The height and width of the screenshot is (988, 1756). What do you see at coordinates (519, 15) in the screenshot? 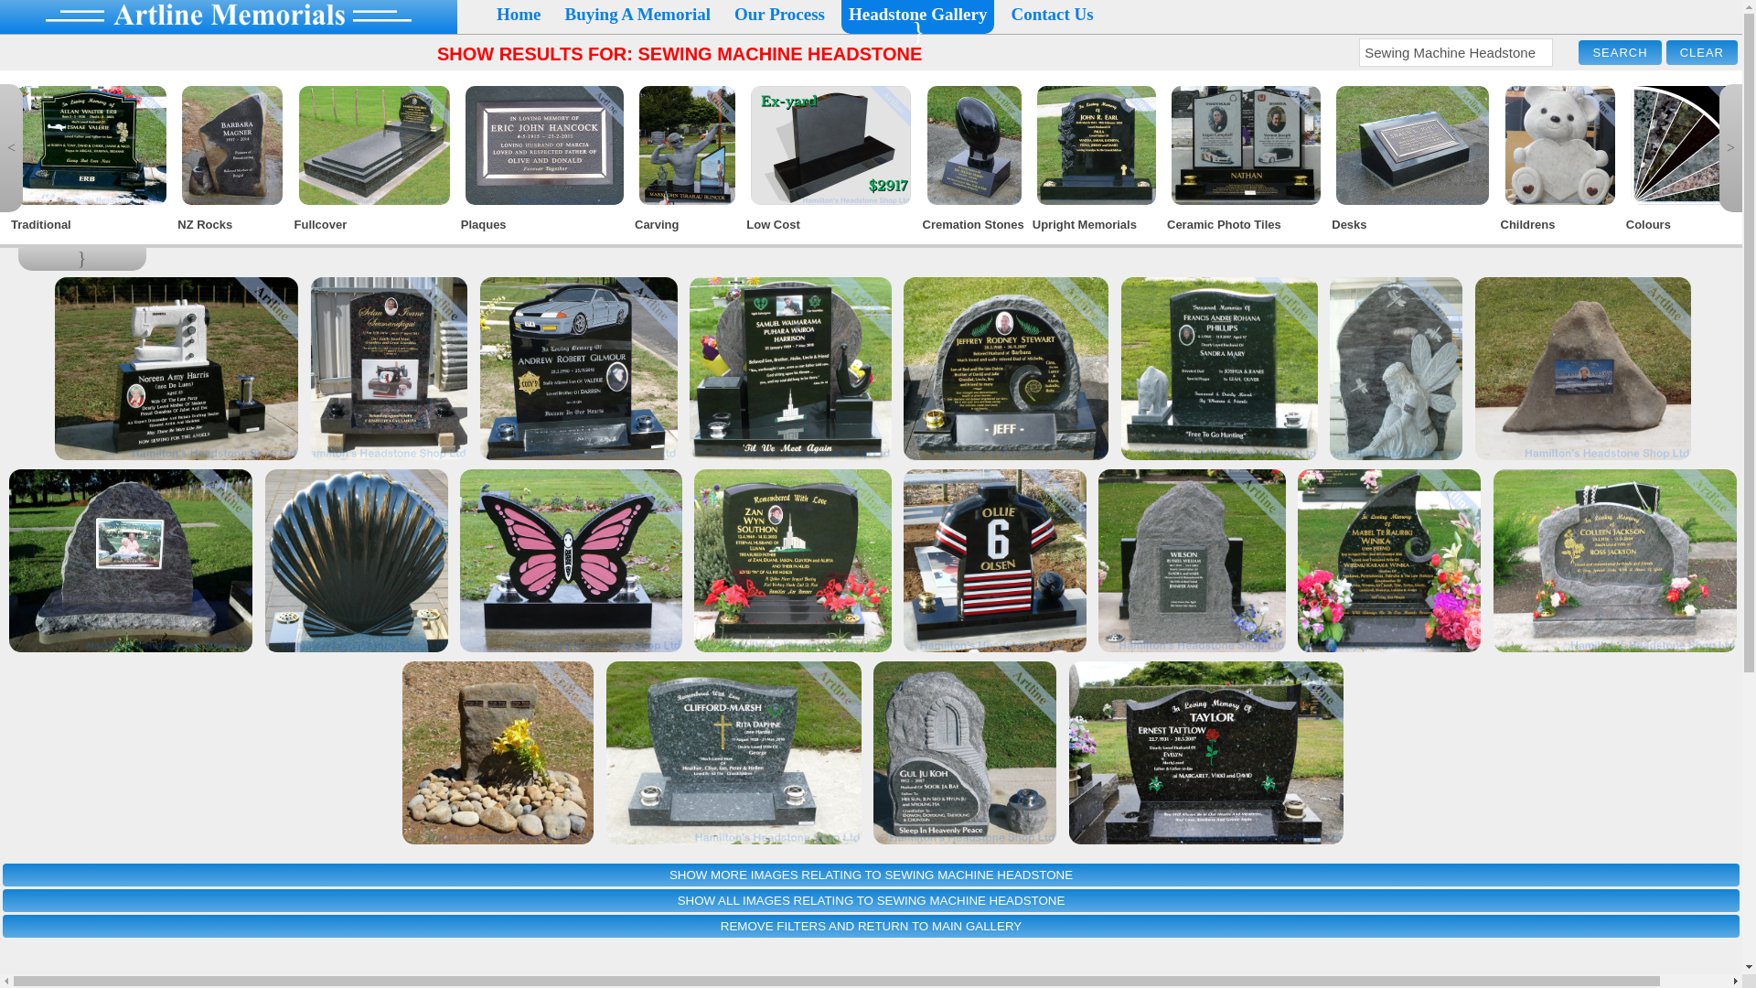
I see `Home` at bounding box center [519, 15].